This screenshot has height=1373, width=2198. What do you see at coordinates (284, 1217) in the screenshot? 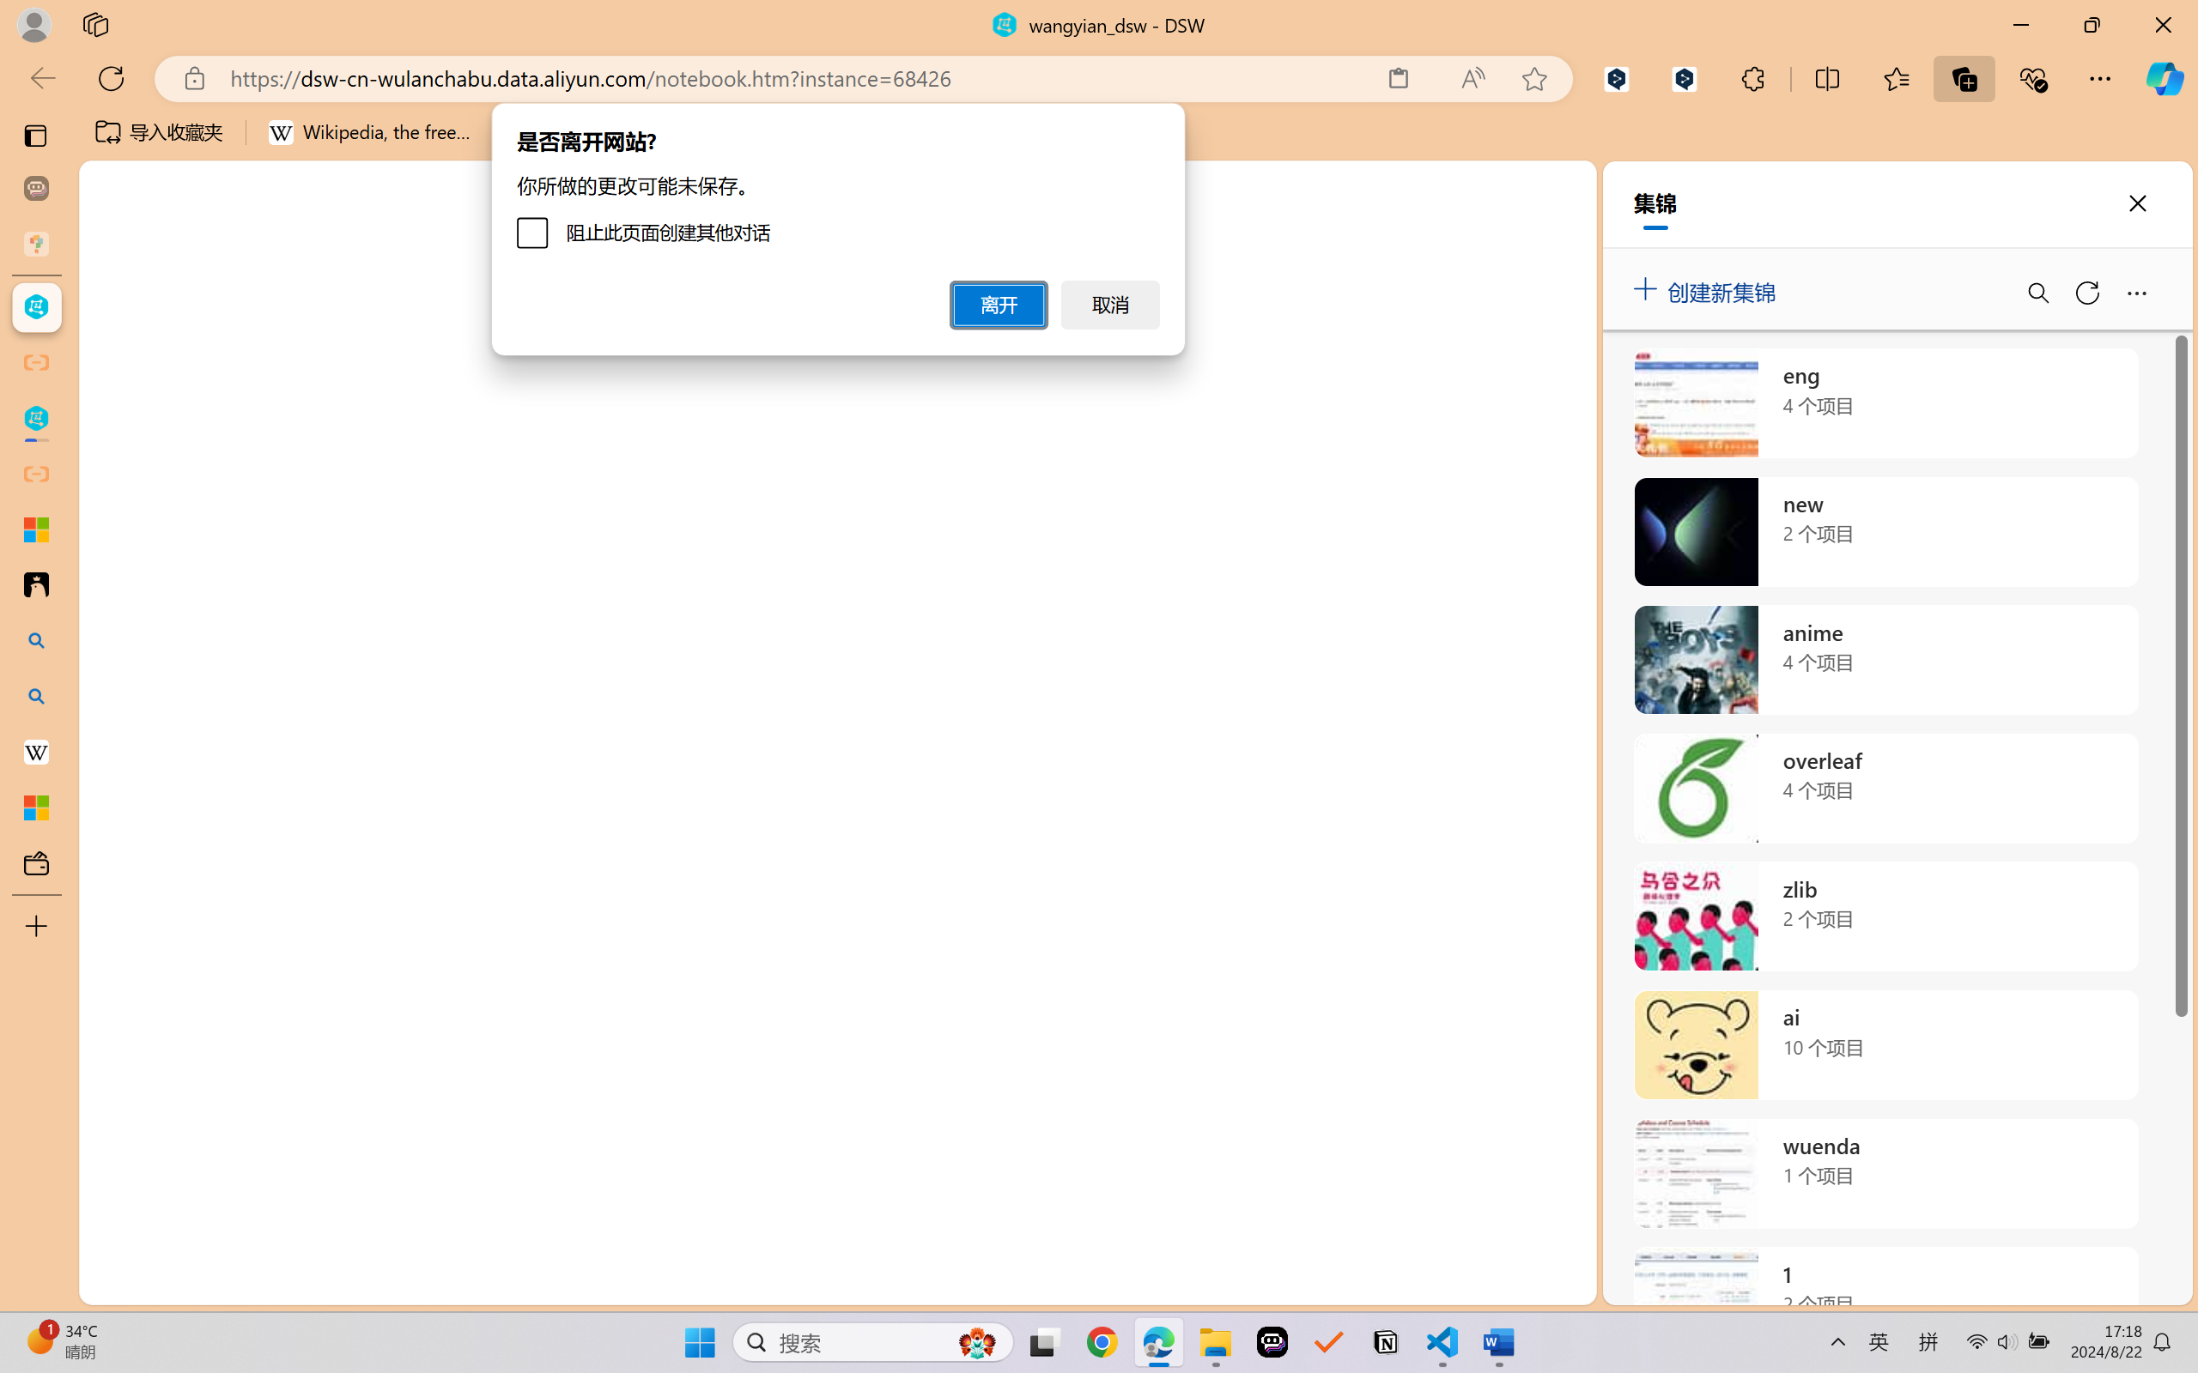
I see `Outline Section` at bounding box center [284, 1217].